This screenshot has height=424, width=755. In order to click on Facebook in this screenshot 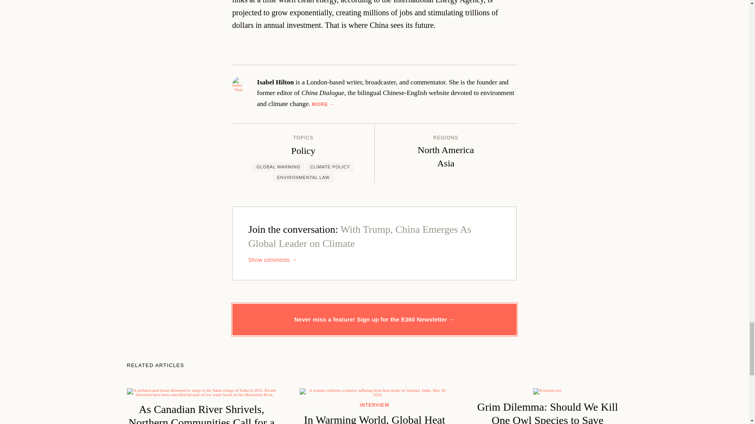, I will do `click(354, 46)`.